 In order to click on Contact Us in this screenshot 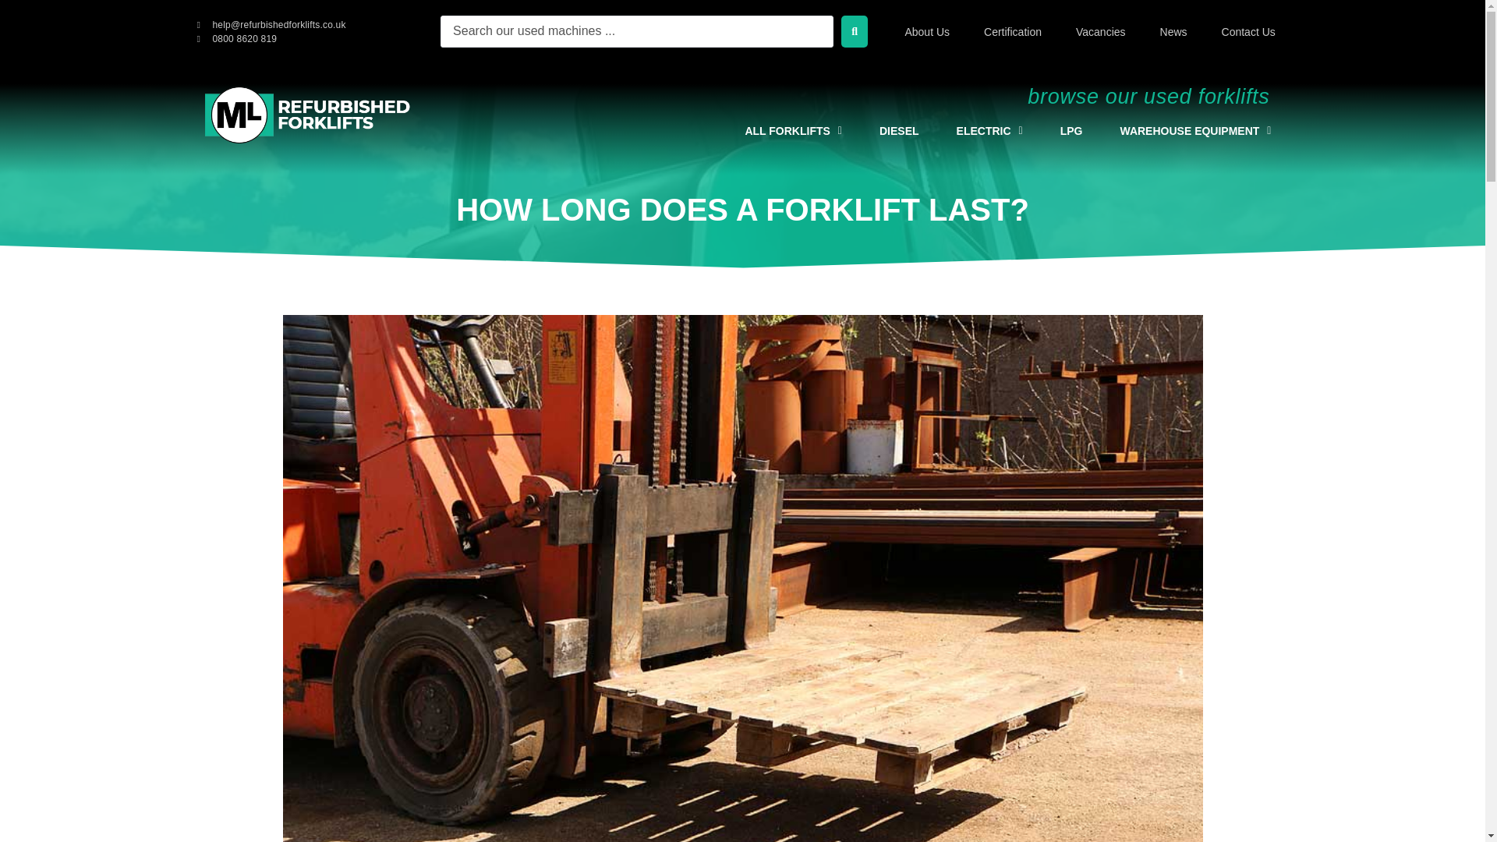, I will do `click(1248, 31)`.